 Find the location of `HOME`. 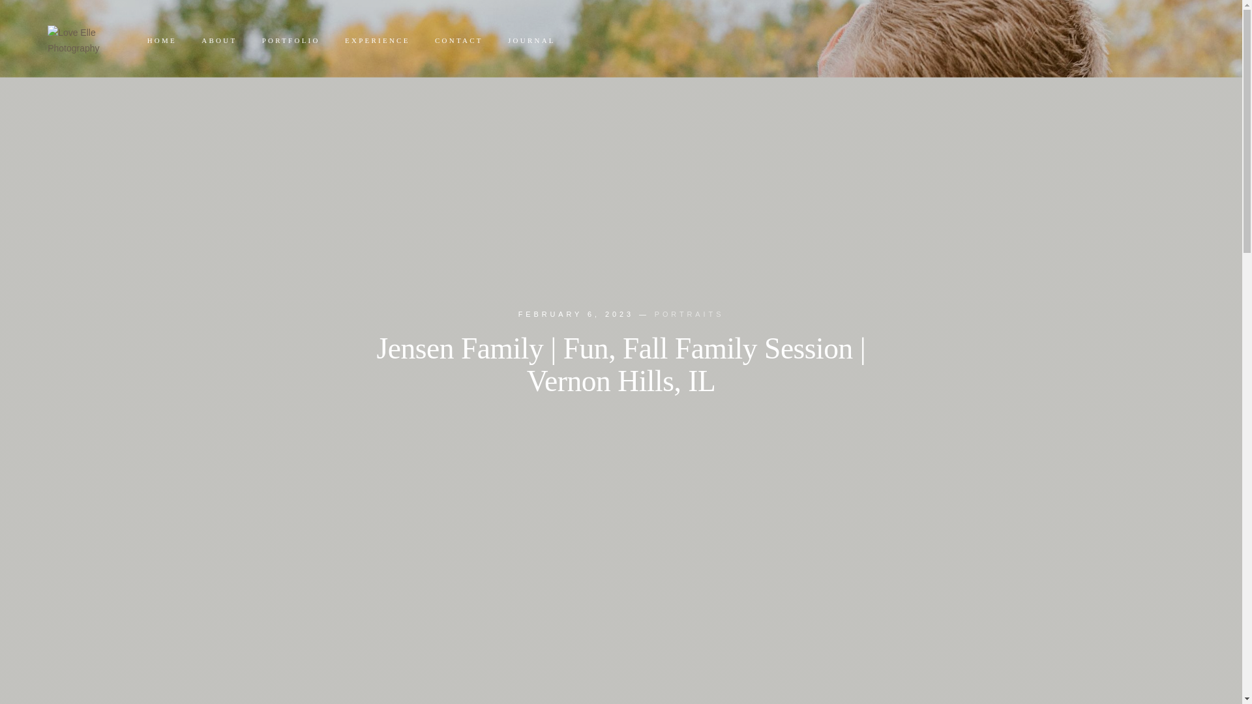

HOME is located at coordinates (161, 40).